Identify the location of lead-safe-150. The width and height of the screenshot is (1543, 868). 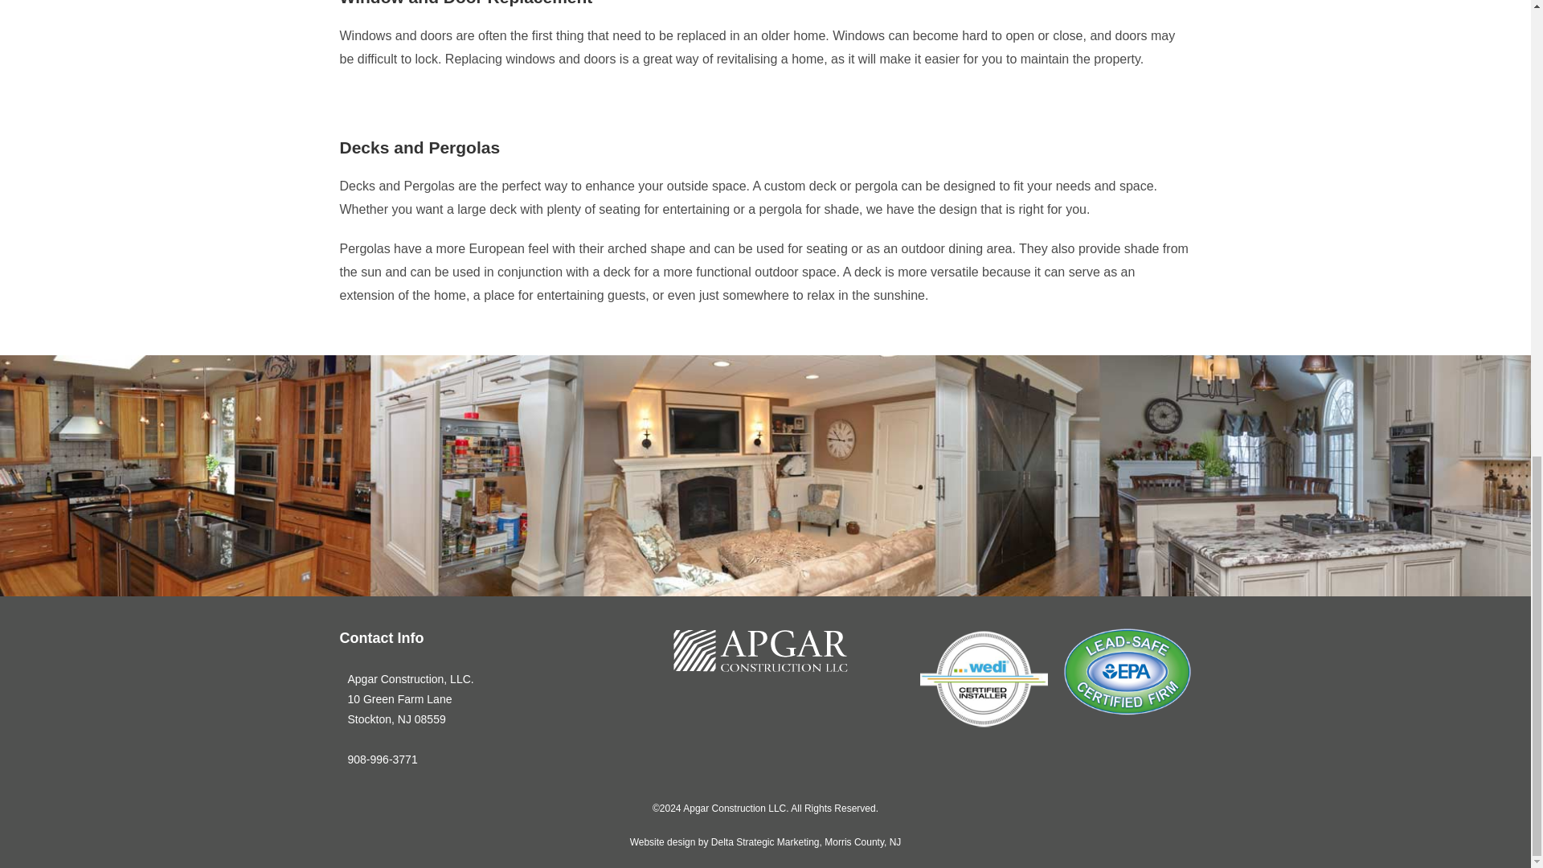
(1128, 672).